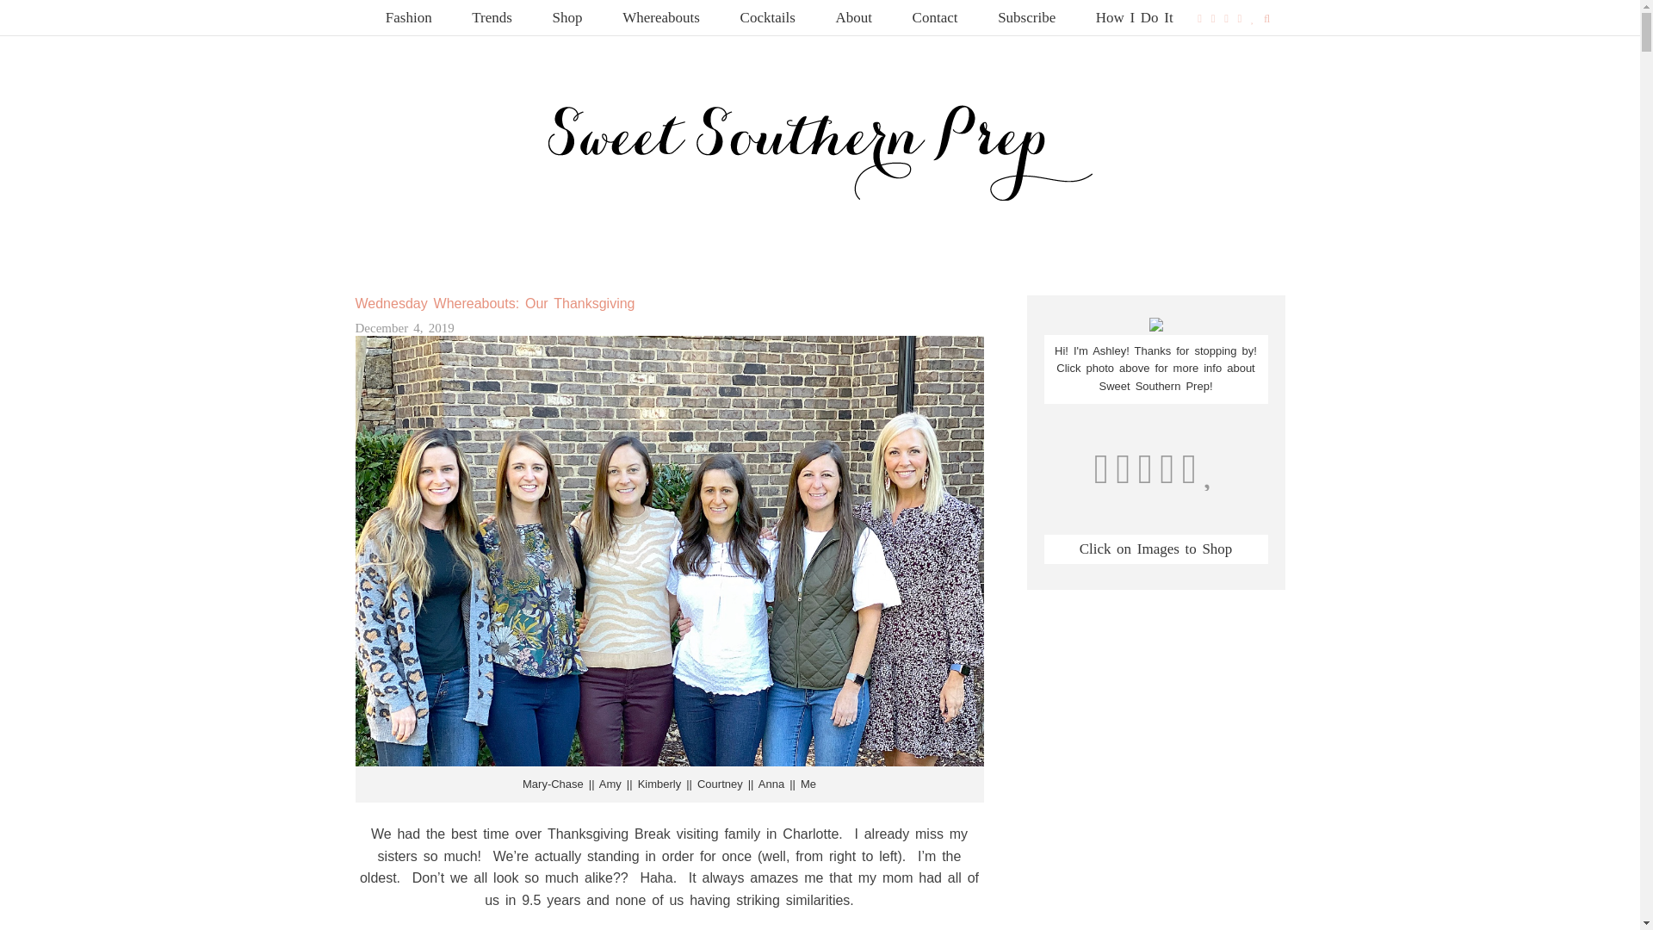 Image resolution: width=1653 pixels, height=930 pixels. What do you see at coordinates (1026, 17) in the screenshot?
I see `Subscribe` at bounding box center [1026, 17].